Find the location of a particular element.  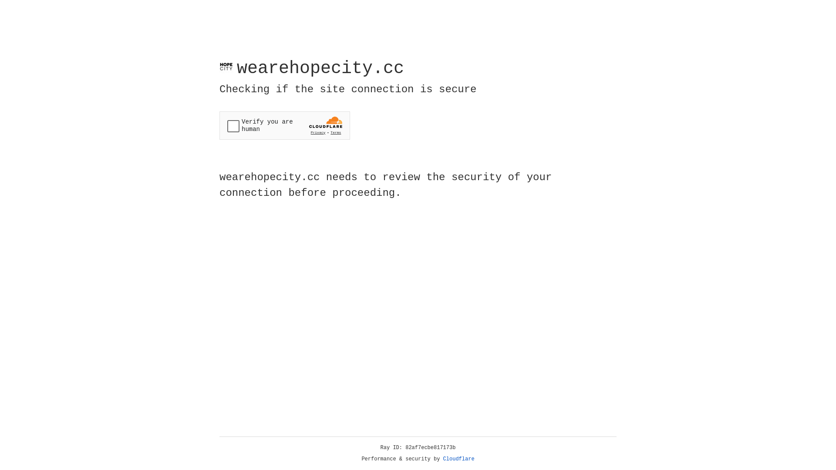

Widget containing a Cloudflare security challenge is located at coordinates (285, 125).